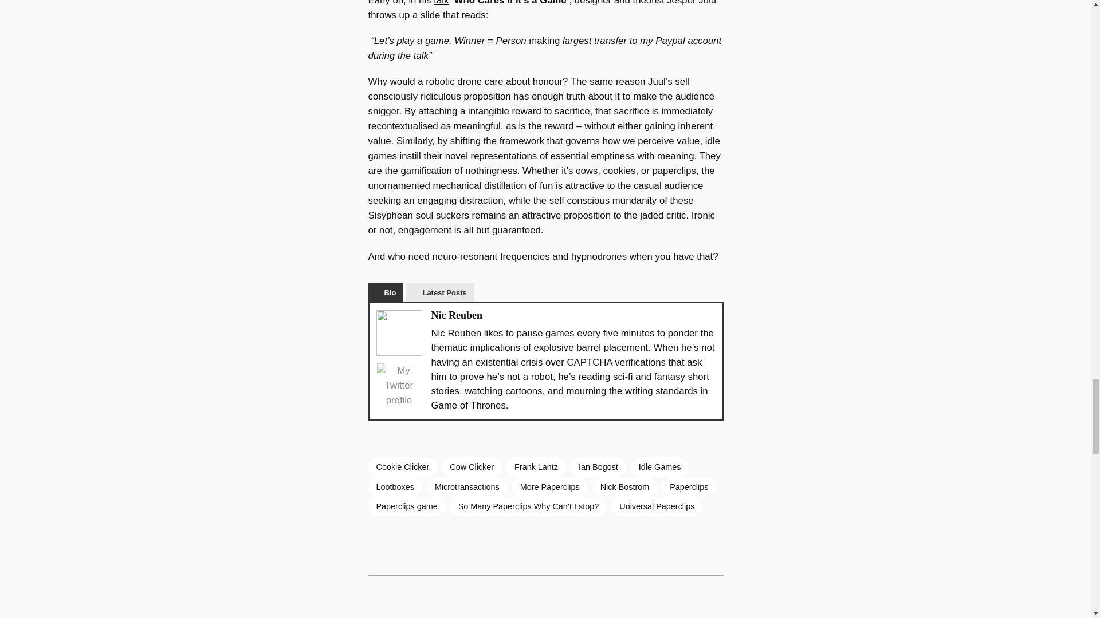 The image size is (1100, 618). I want to click on Idle Games, so click(660, 467).